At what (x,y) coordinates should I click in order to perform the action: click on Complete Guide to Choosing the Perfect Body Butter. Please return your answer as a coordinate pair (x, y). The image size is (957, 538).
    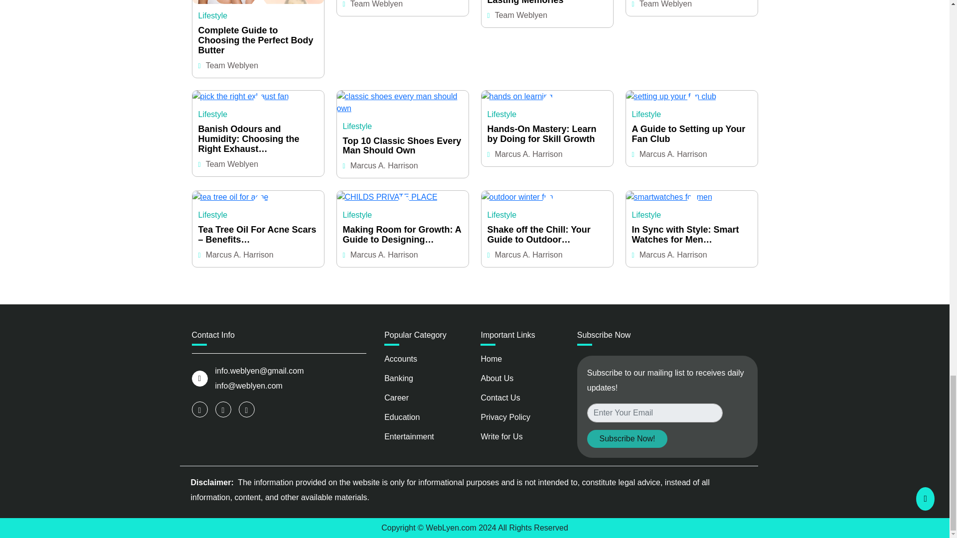
    Looking at the image, I should click on (258, 40).